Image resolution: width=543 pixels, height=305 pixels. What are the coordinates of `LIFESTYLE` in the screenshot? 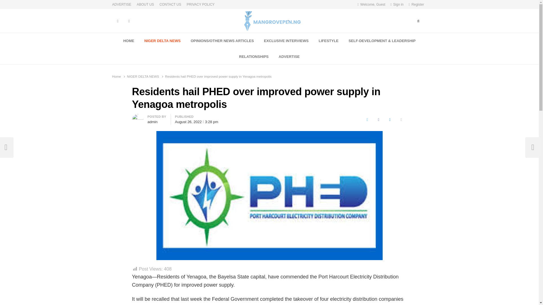 It's located at (329, 41).